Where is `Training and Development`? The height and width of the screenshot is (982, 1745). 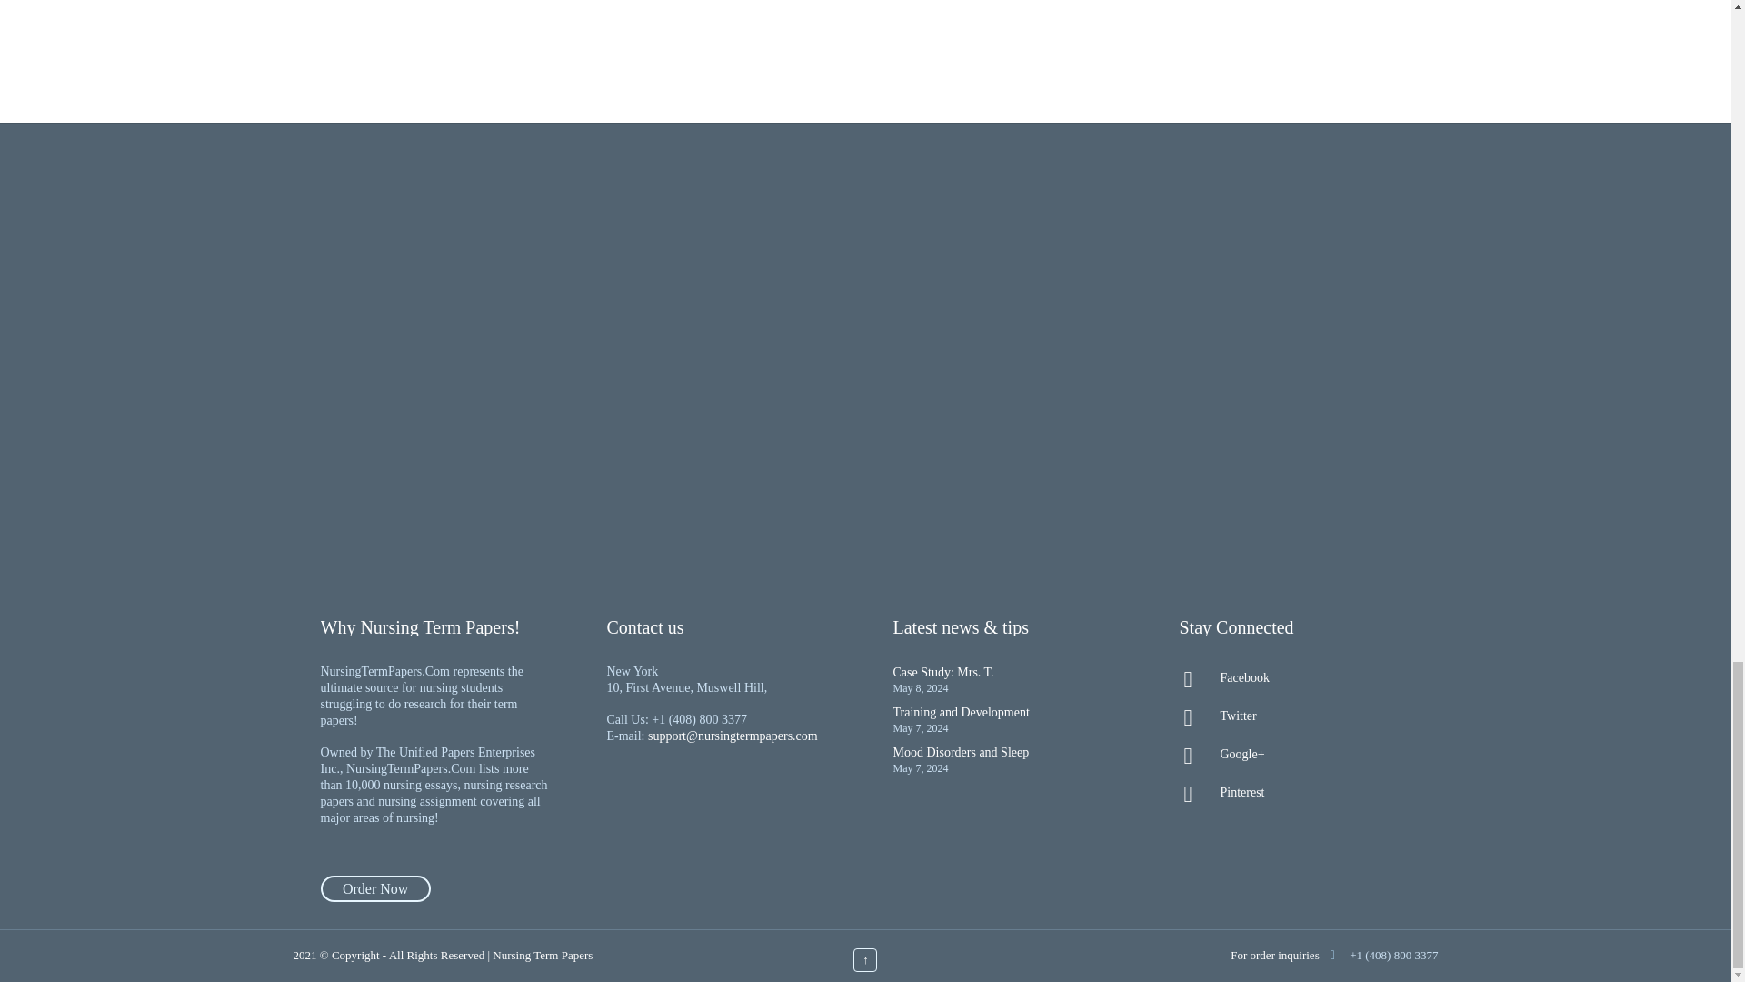
Training and Development is located at coordinates (960, 712).